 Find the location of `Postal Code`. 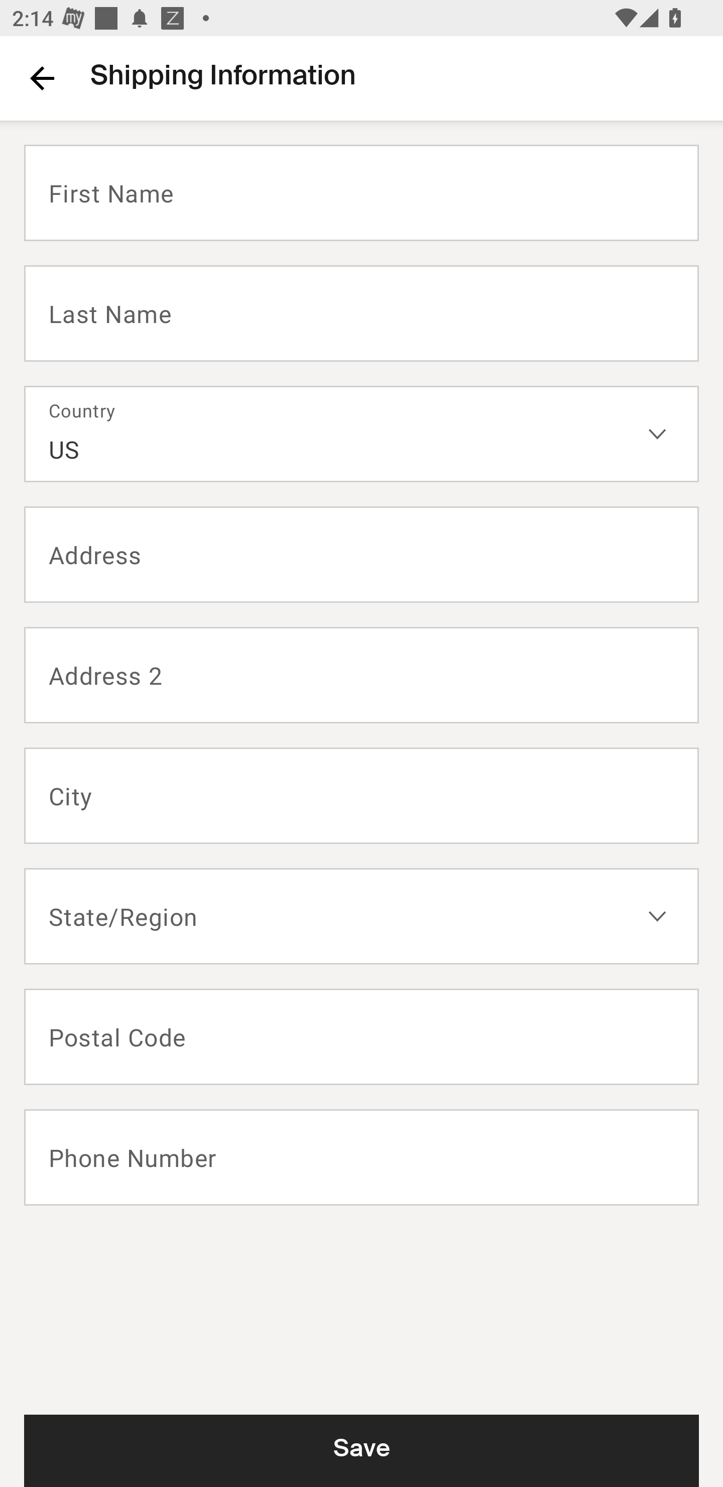

Postal Code is located at coordinates (361, 1037).